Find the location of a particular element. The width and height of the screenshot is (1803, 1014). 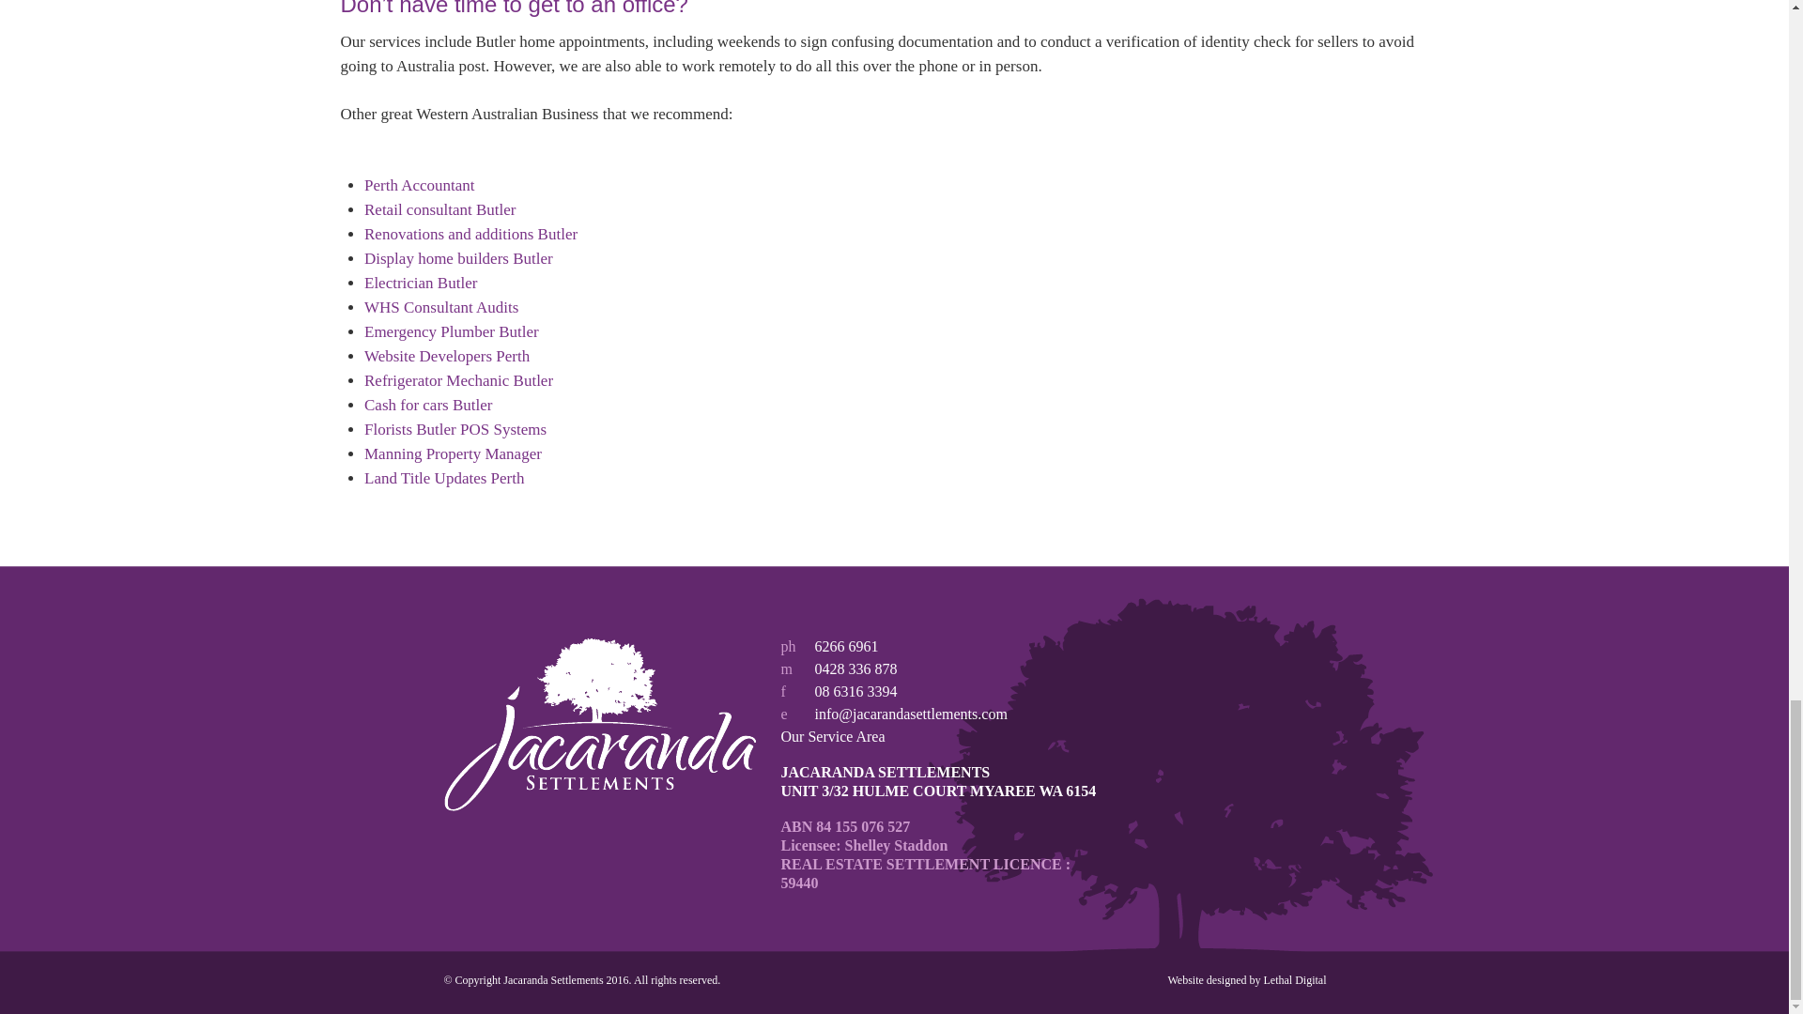

Website Developers Perth is located at coordinates (447, 356).